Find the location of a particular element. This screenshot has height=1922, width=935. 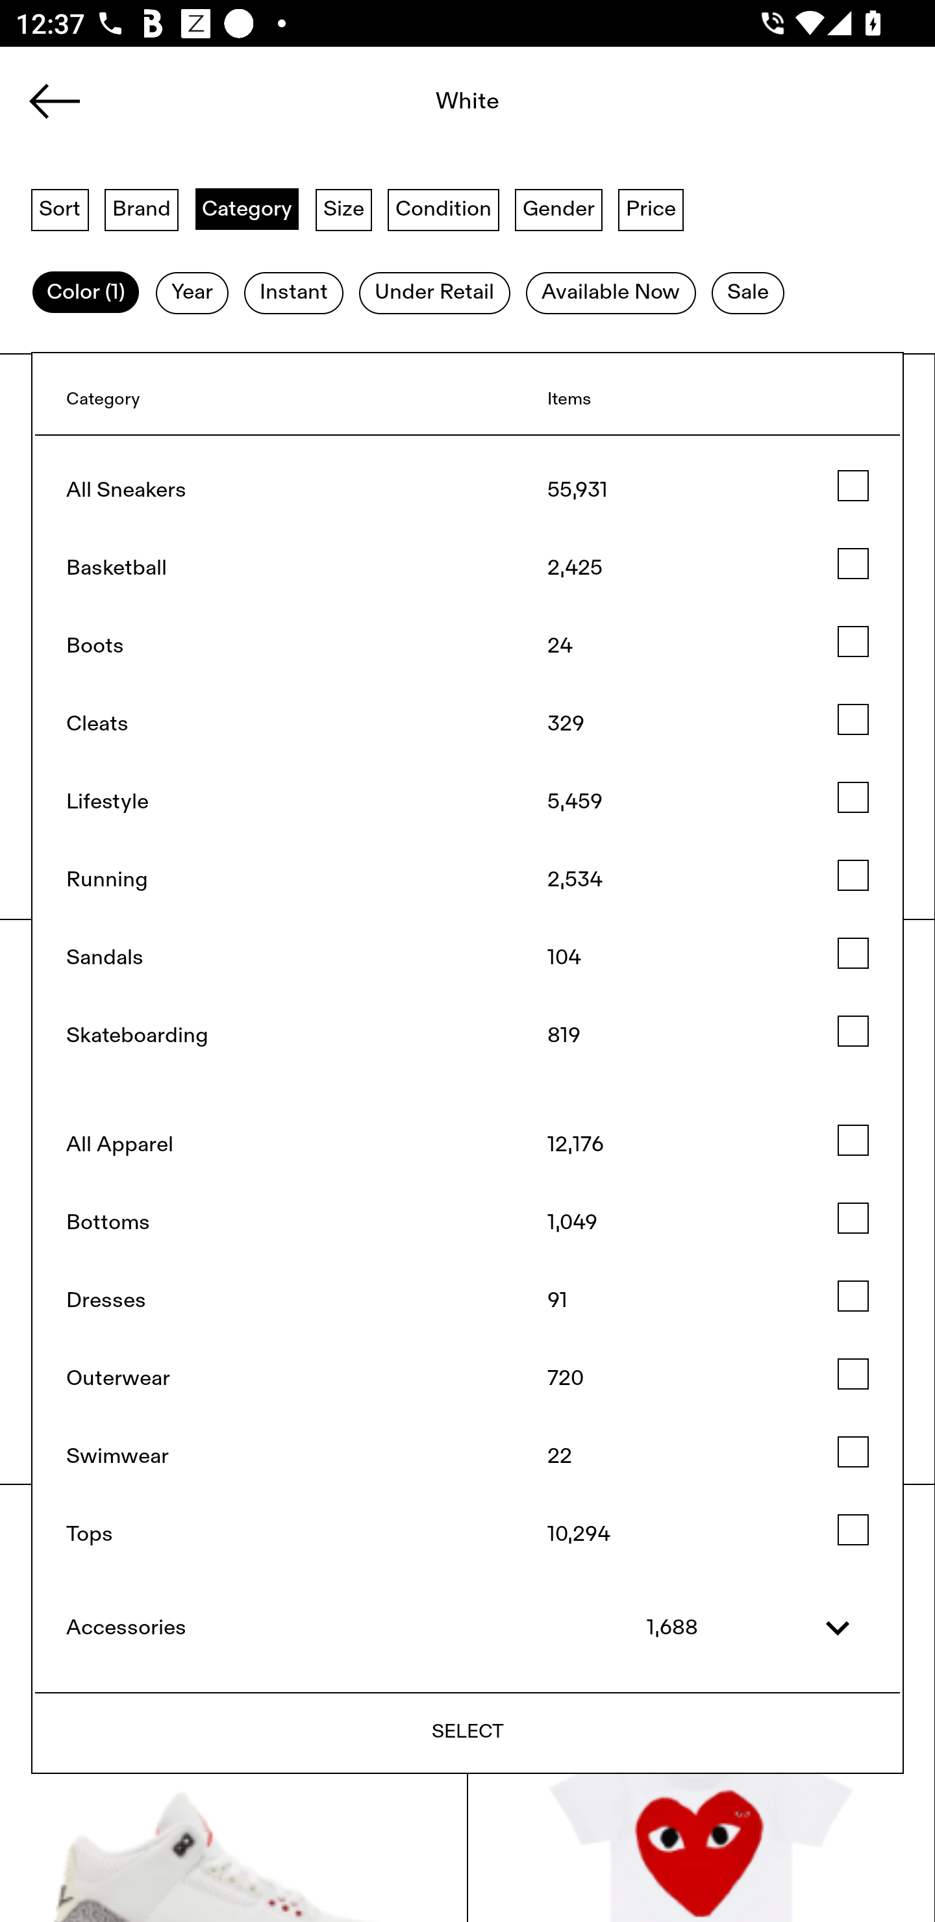

Running 2,534 is located at coordinates (467, 880).